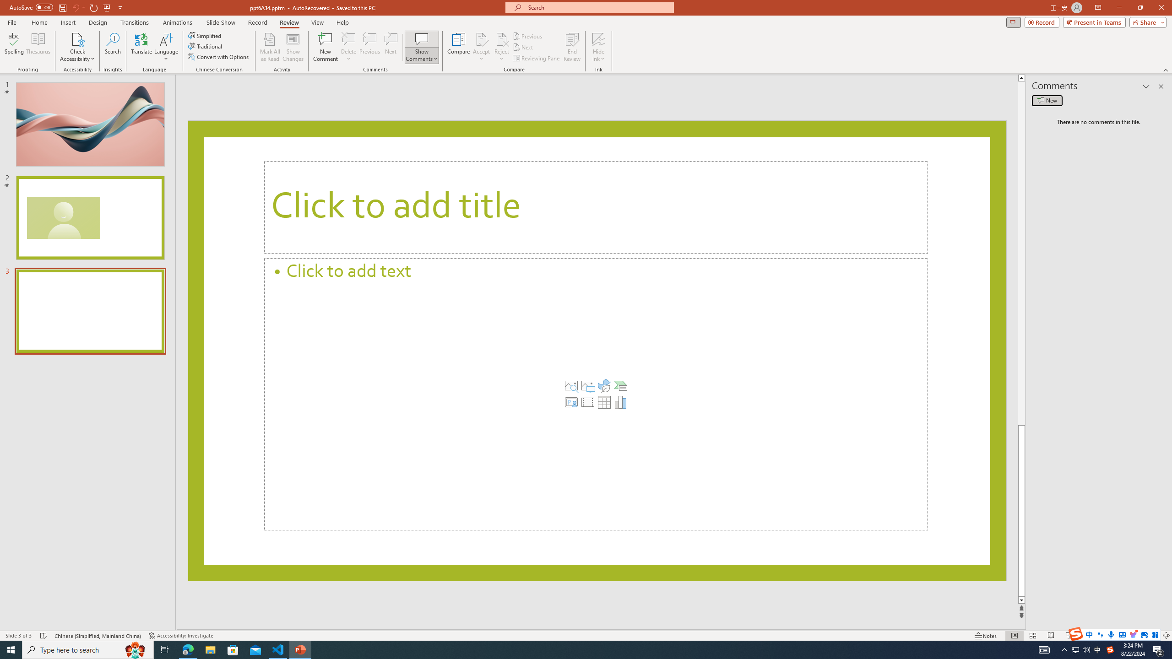 This screenshot has width=1172, height=659. Describe the element at coordinates (502, 39) in the screenshot. I see `Reject Change` at that location.